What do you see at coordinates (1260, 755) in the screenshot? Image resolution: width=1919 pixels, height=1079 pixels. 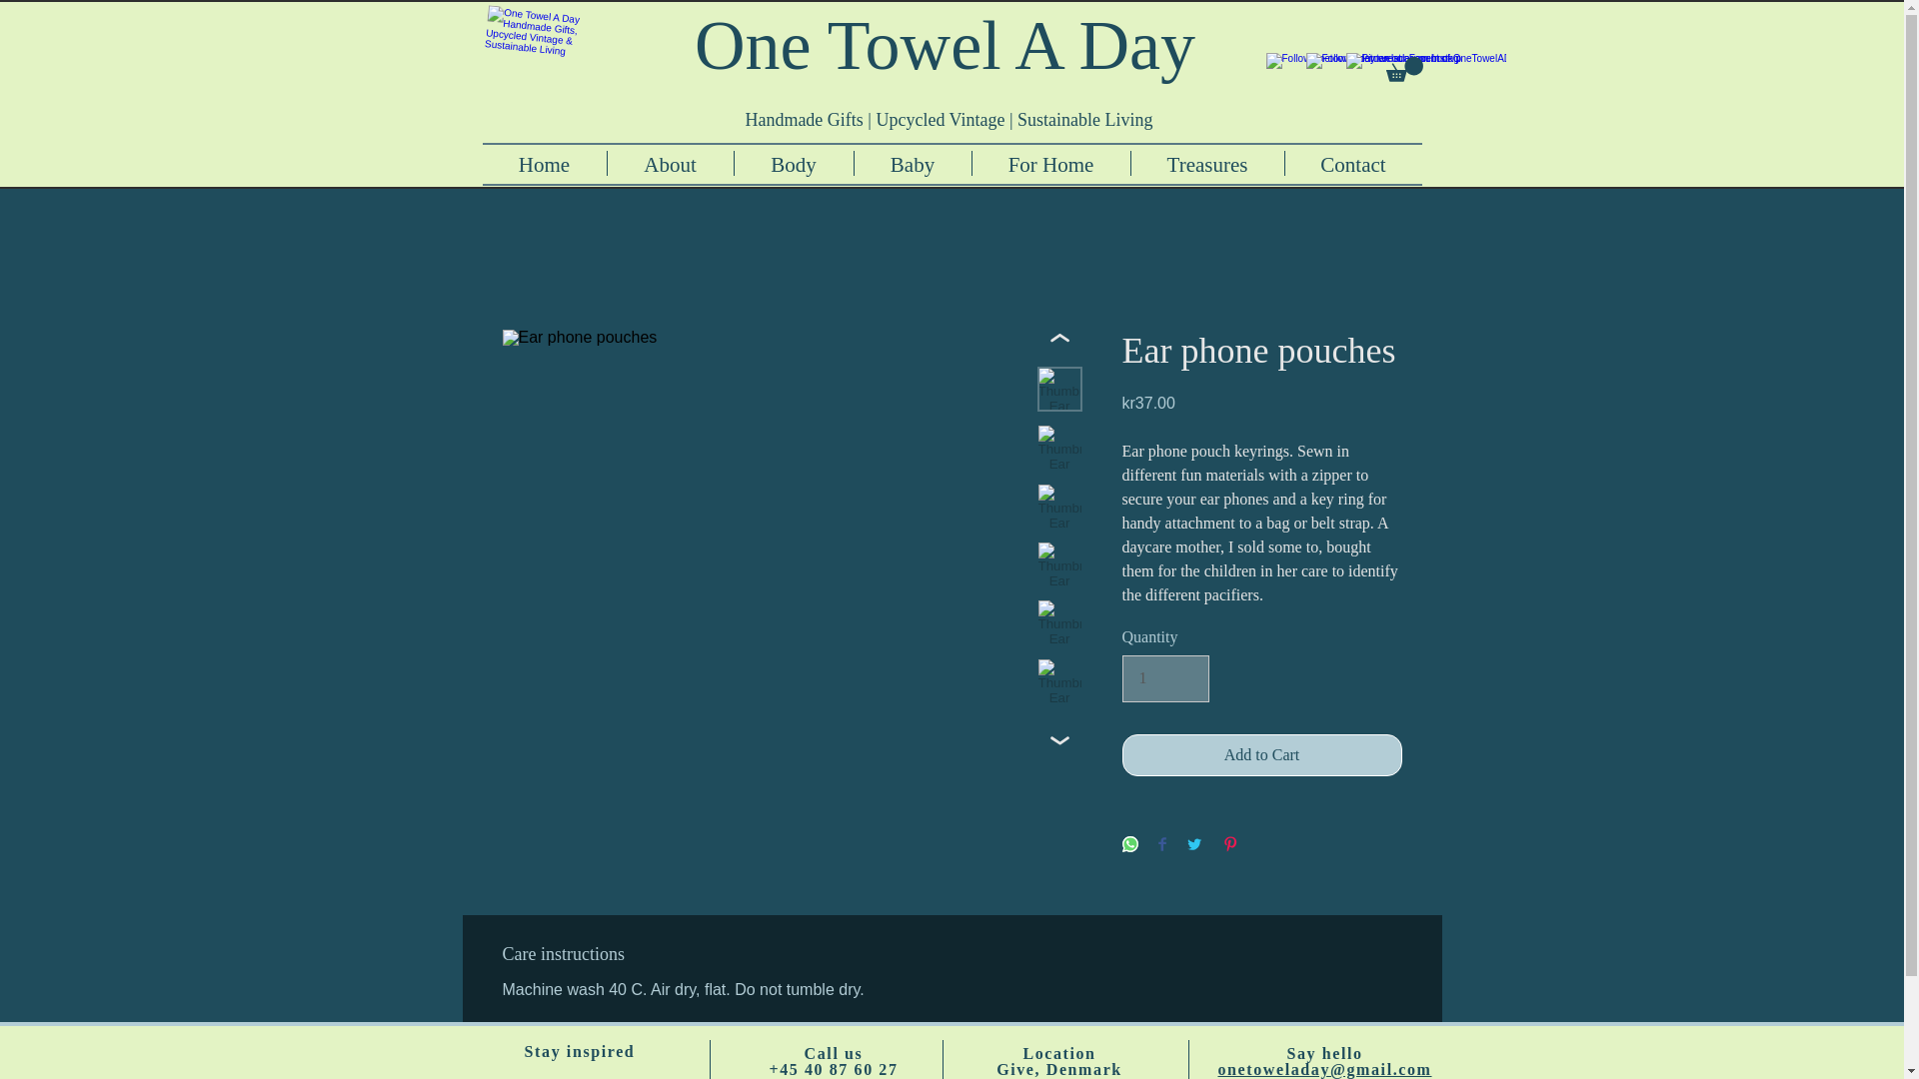 I see `Add to Cart` at bounding box center [1260, 755].